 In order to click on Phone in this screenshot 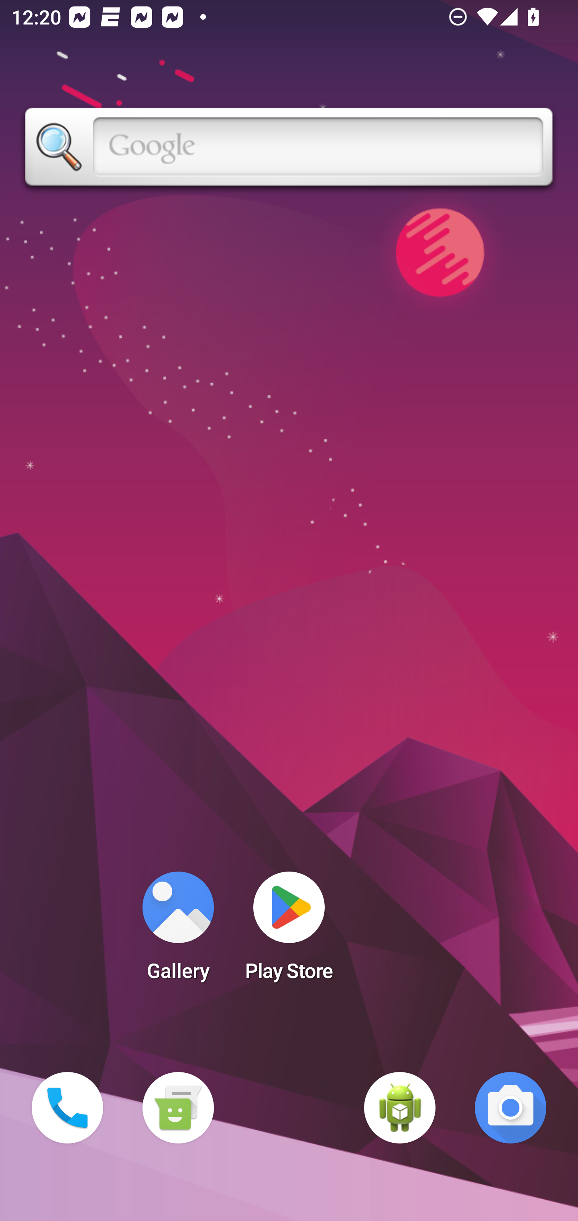, I will do `click(67, 1108)`.